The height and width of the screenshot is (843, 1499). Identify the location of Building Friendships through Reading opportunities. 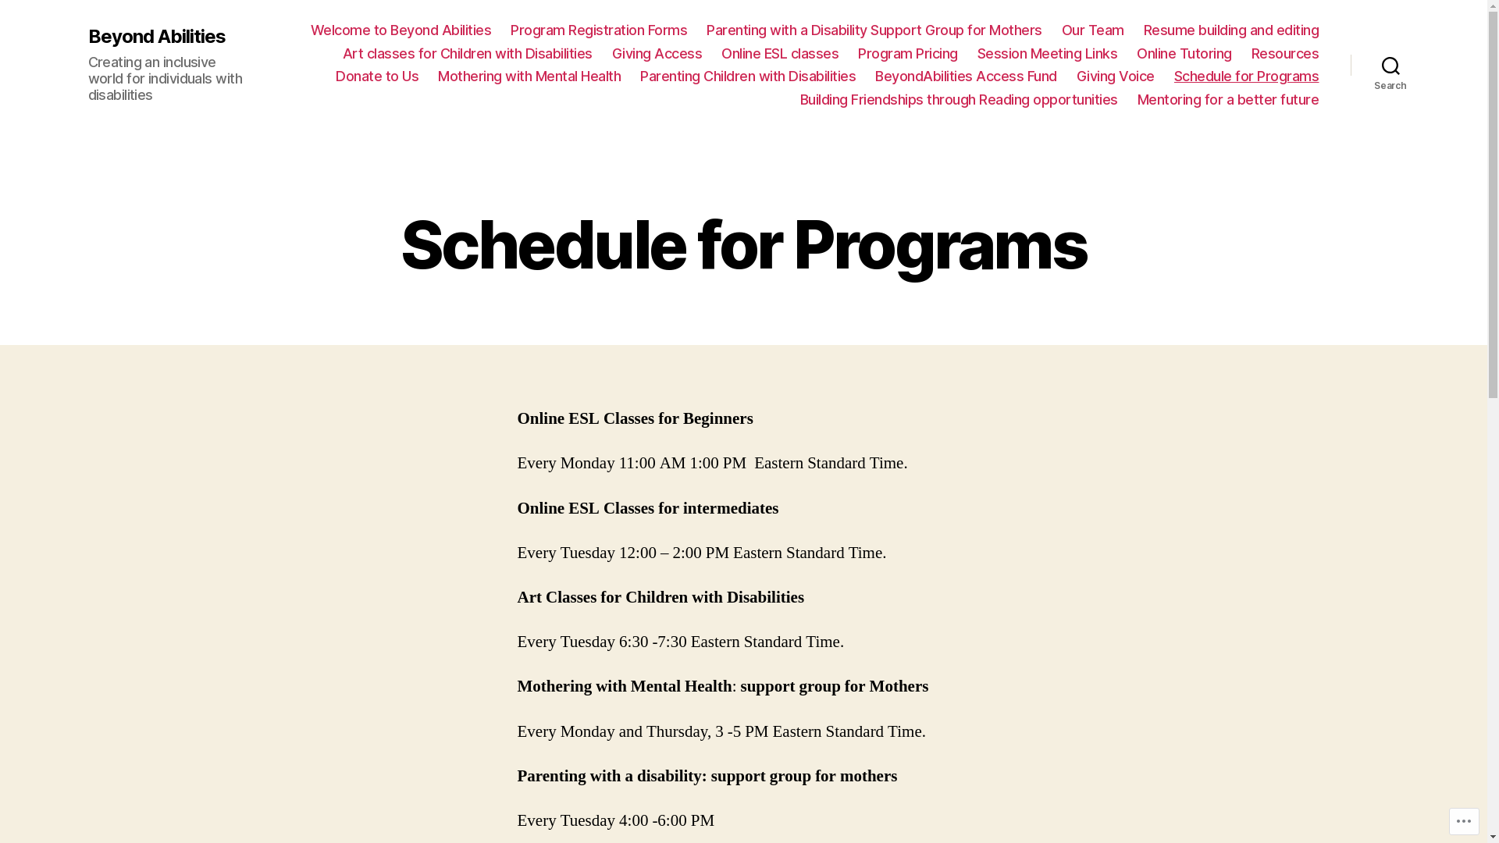
(959, 100).